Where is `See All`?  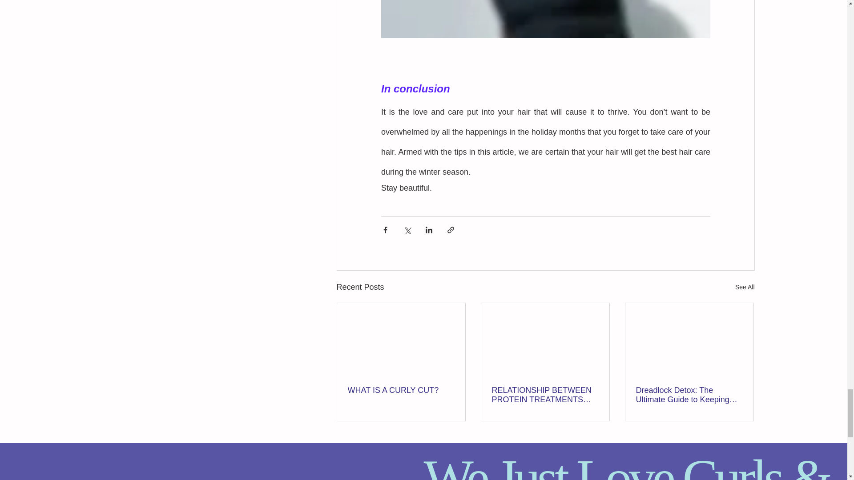
See All is located at coordinates (745, 287).